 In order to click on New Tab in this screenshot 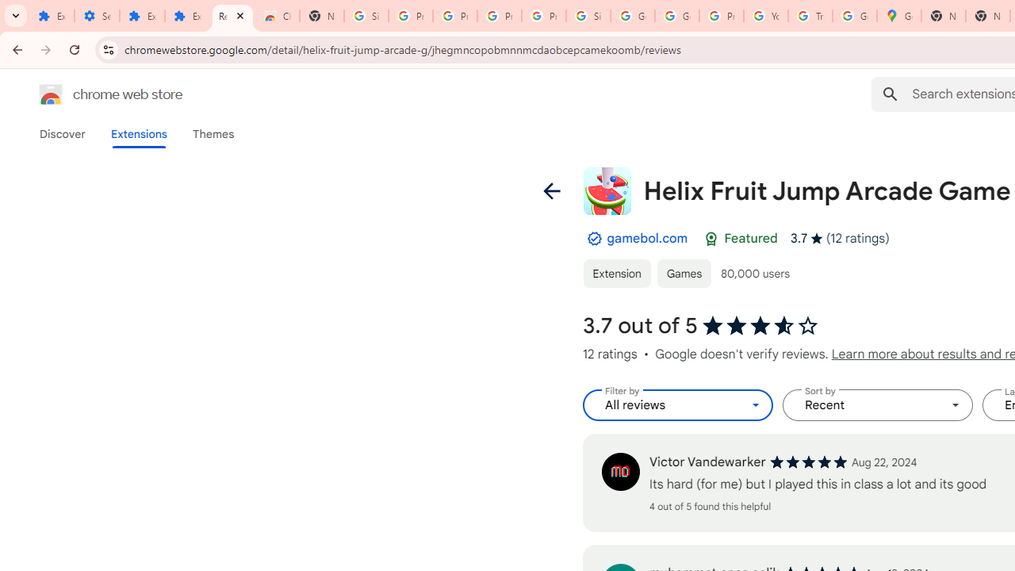, I will do `click(944, 16)`.